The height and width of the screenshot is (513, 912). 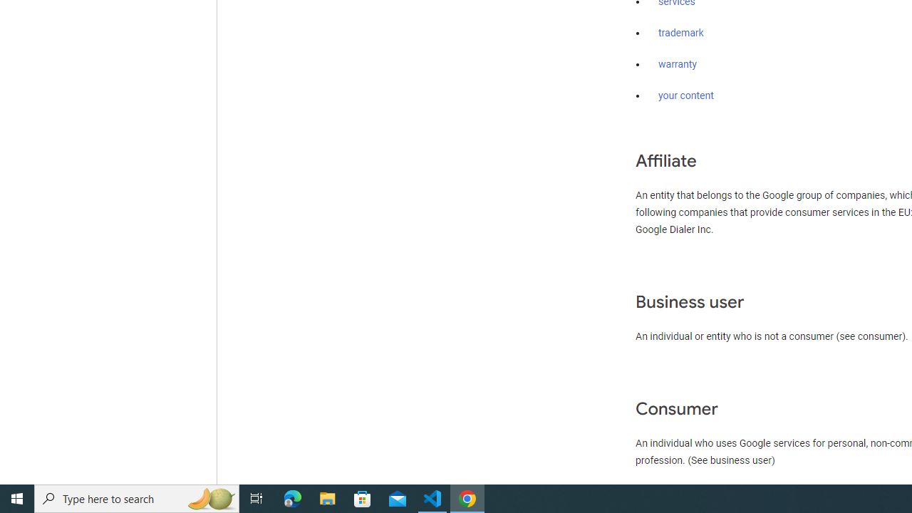 What do you see at coordinates (677, 65) in the screenshot?
I see `warranty` at bounding box center [677, 65].